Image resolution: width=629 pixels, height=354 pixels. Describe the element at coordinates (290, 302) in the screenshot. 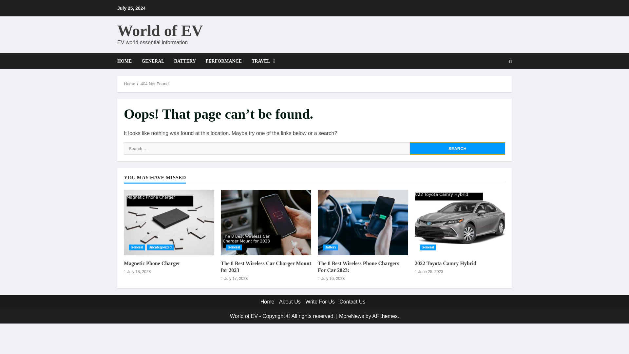

I see `About Us` at that location.